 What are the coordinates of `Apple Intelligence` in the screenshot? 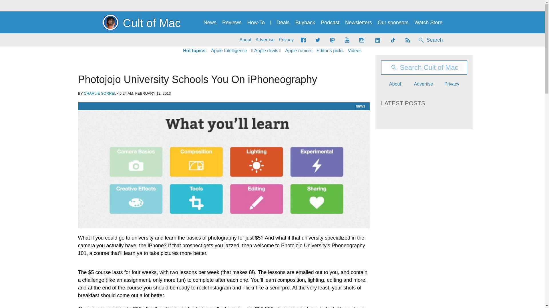 It's located at (229, 51).